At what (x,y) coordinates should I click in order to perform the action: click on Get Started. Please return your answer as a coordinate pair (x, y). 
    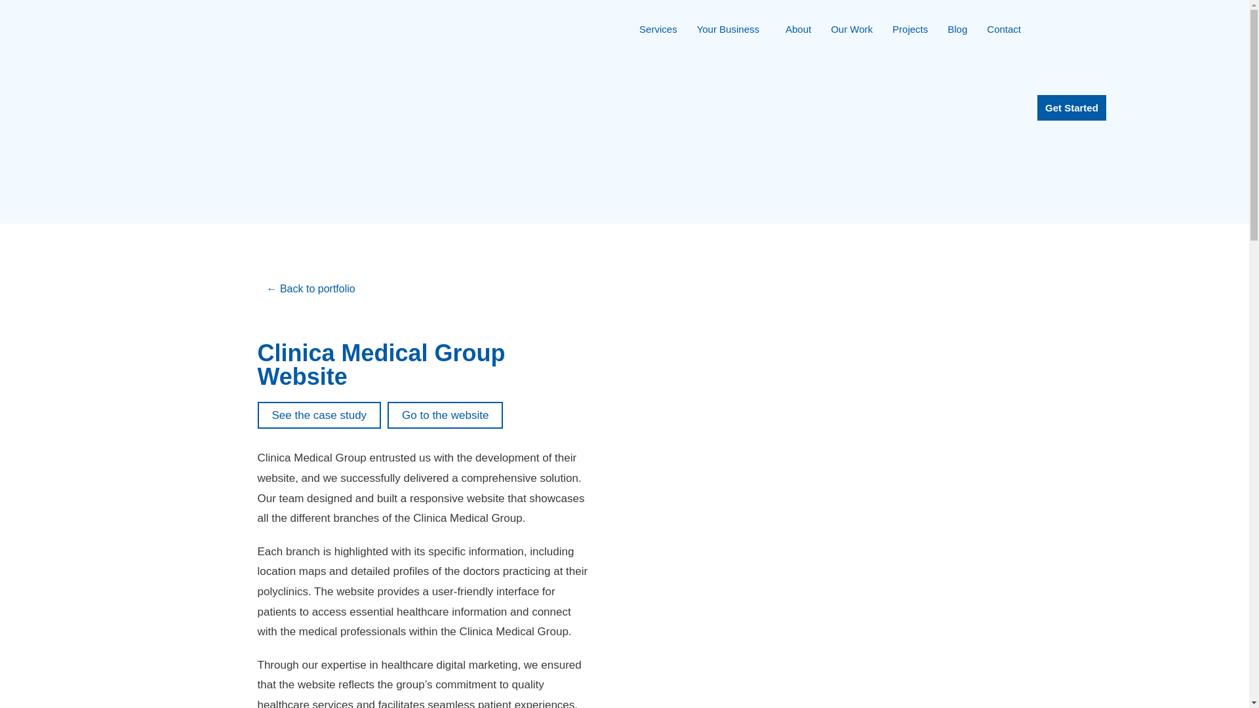
    Looking at the image, I should click on (1071, 108).